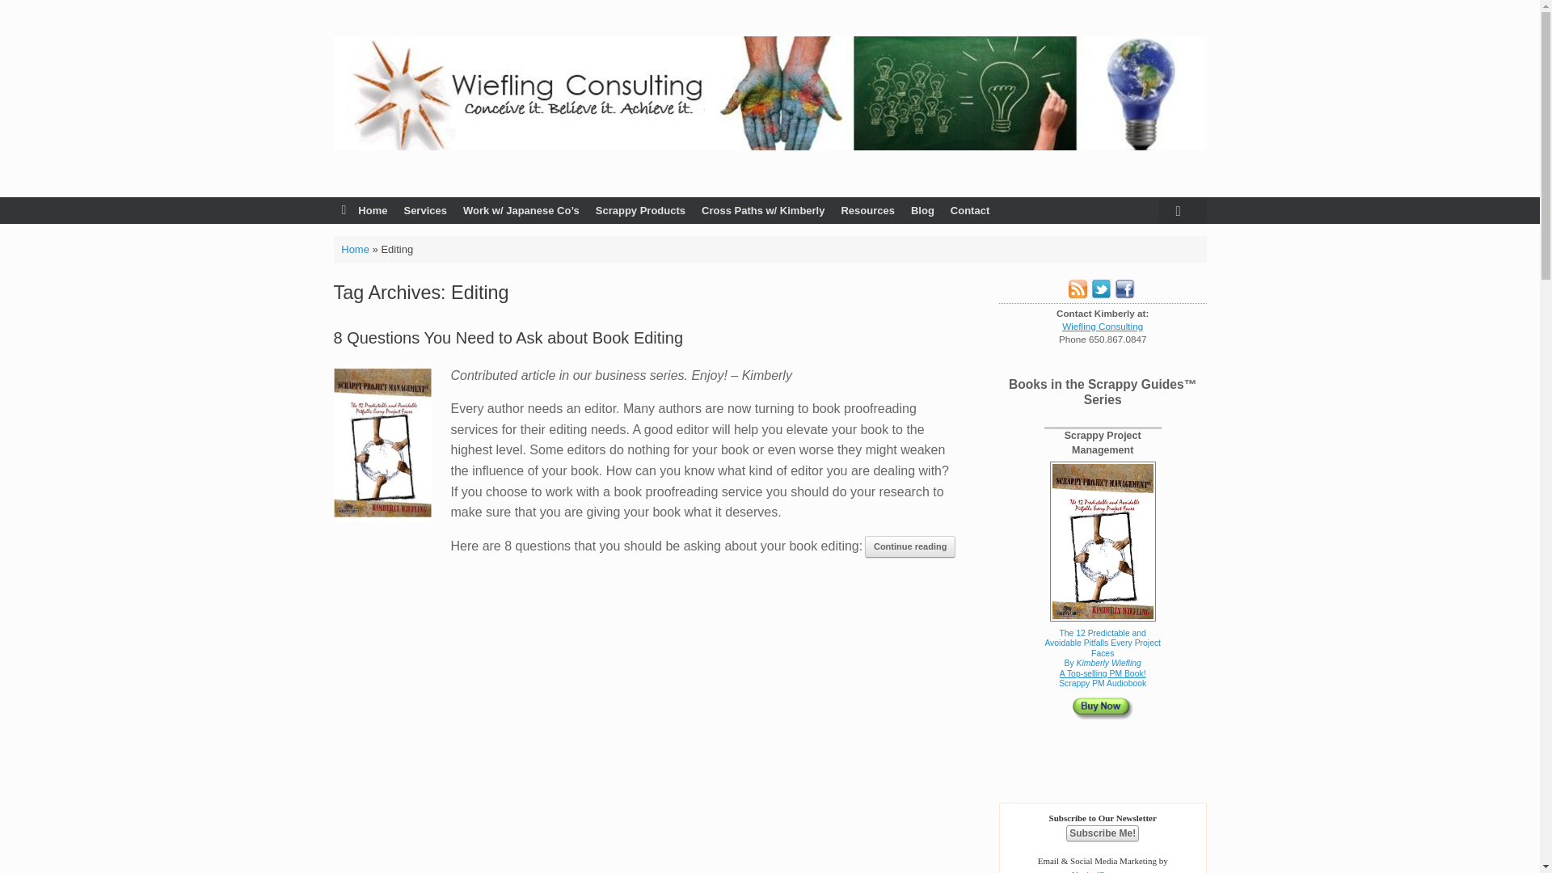 Image resolution: width=1552 pixels, height=873 pixels. I want to click on Permalink to 8 Questions You Need to Ask about Book Editing, so click(508, 338).